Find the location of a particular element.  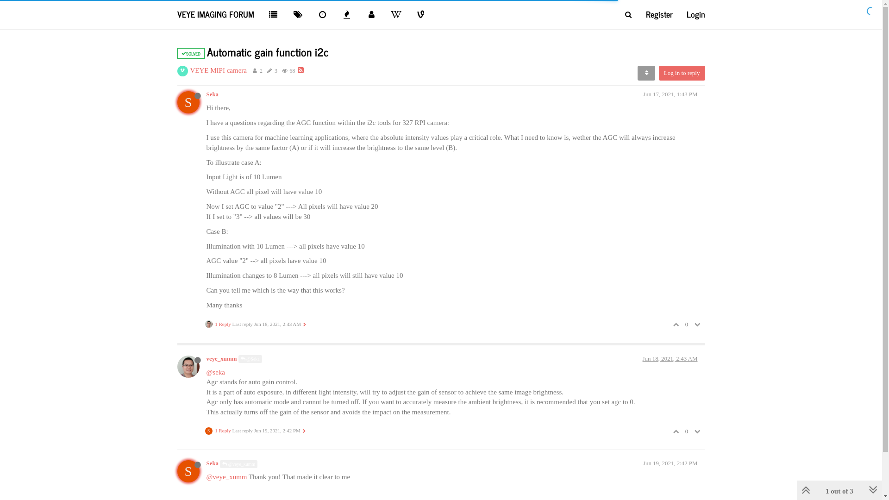

Posters is located at coordinates (255, 71).